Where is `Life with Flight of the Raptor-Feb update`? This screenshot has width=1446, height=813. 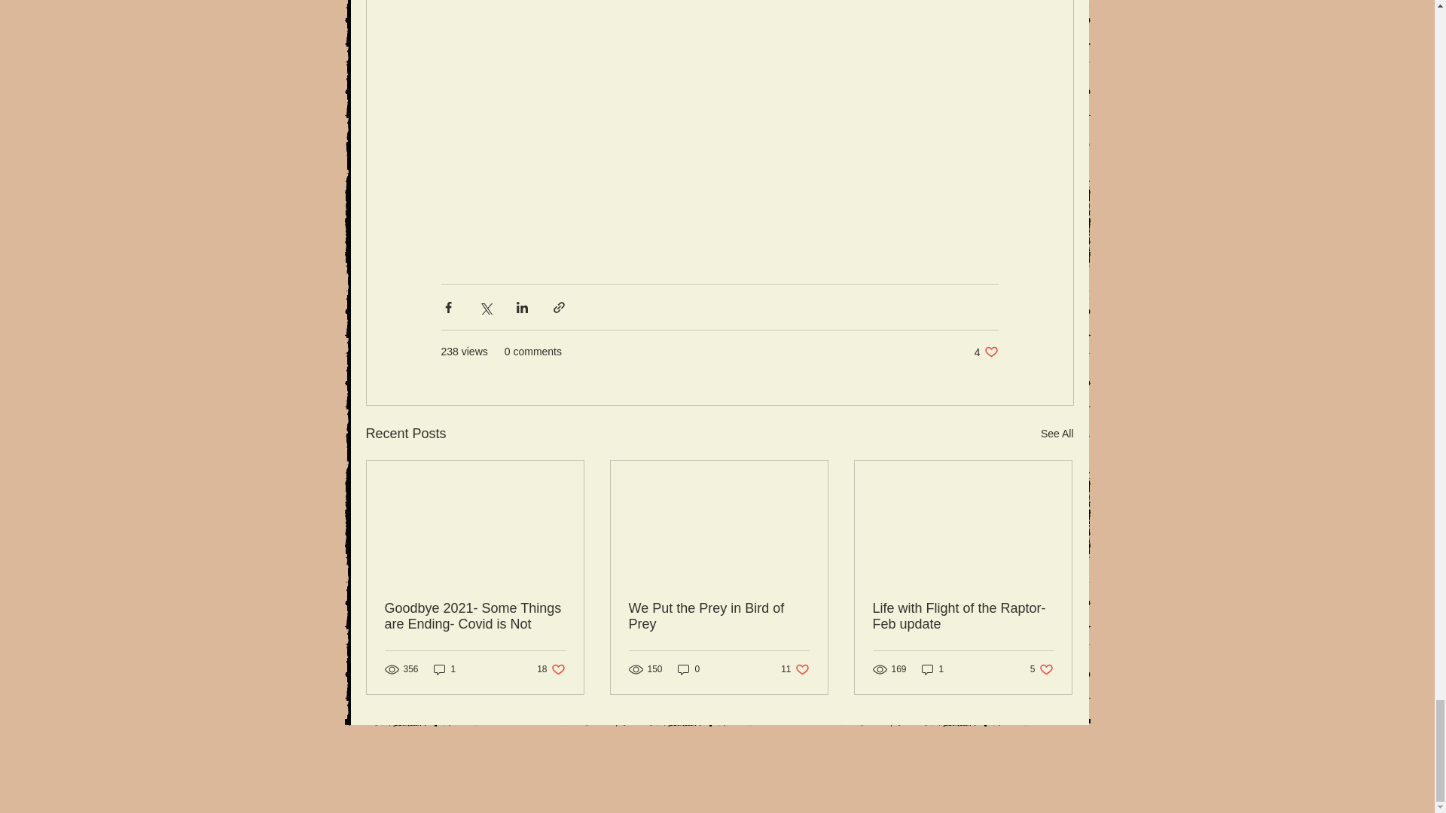 Life with Flight of the Raptor-Feb update is located at coordinates (932, 669).